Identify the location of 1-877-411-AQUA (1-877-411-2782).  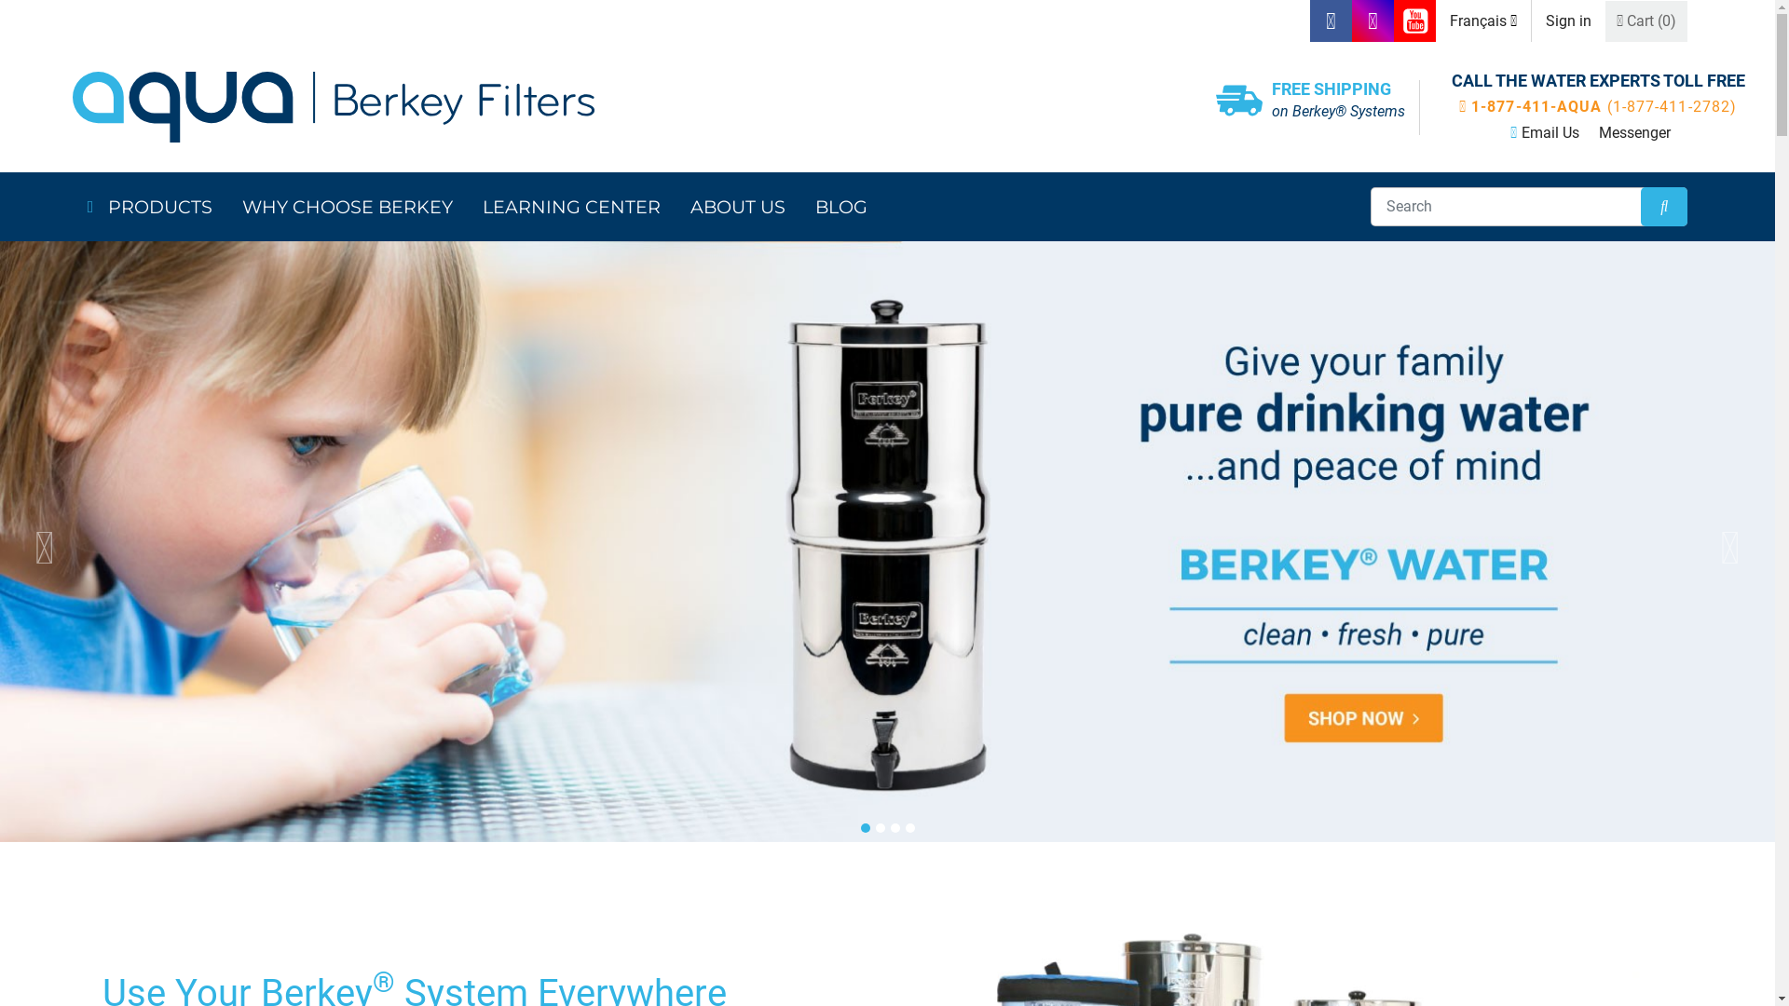
(1598, 107).